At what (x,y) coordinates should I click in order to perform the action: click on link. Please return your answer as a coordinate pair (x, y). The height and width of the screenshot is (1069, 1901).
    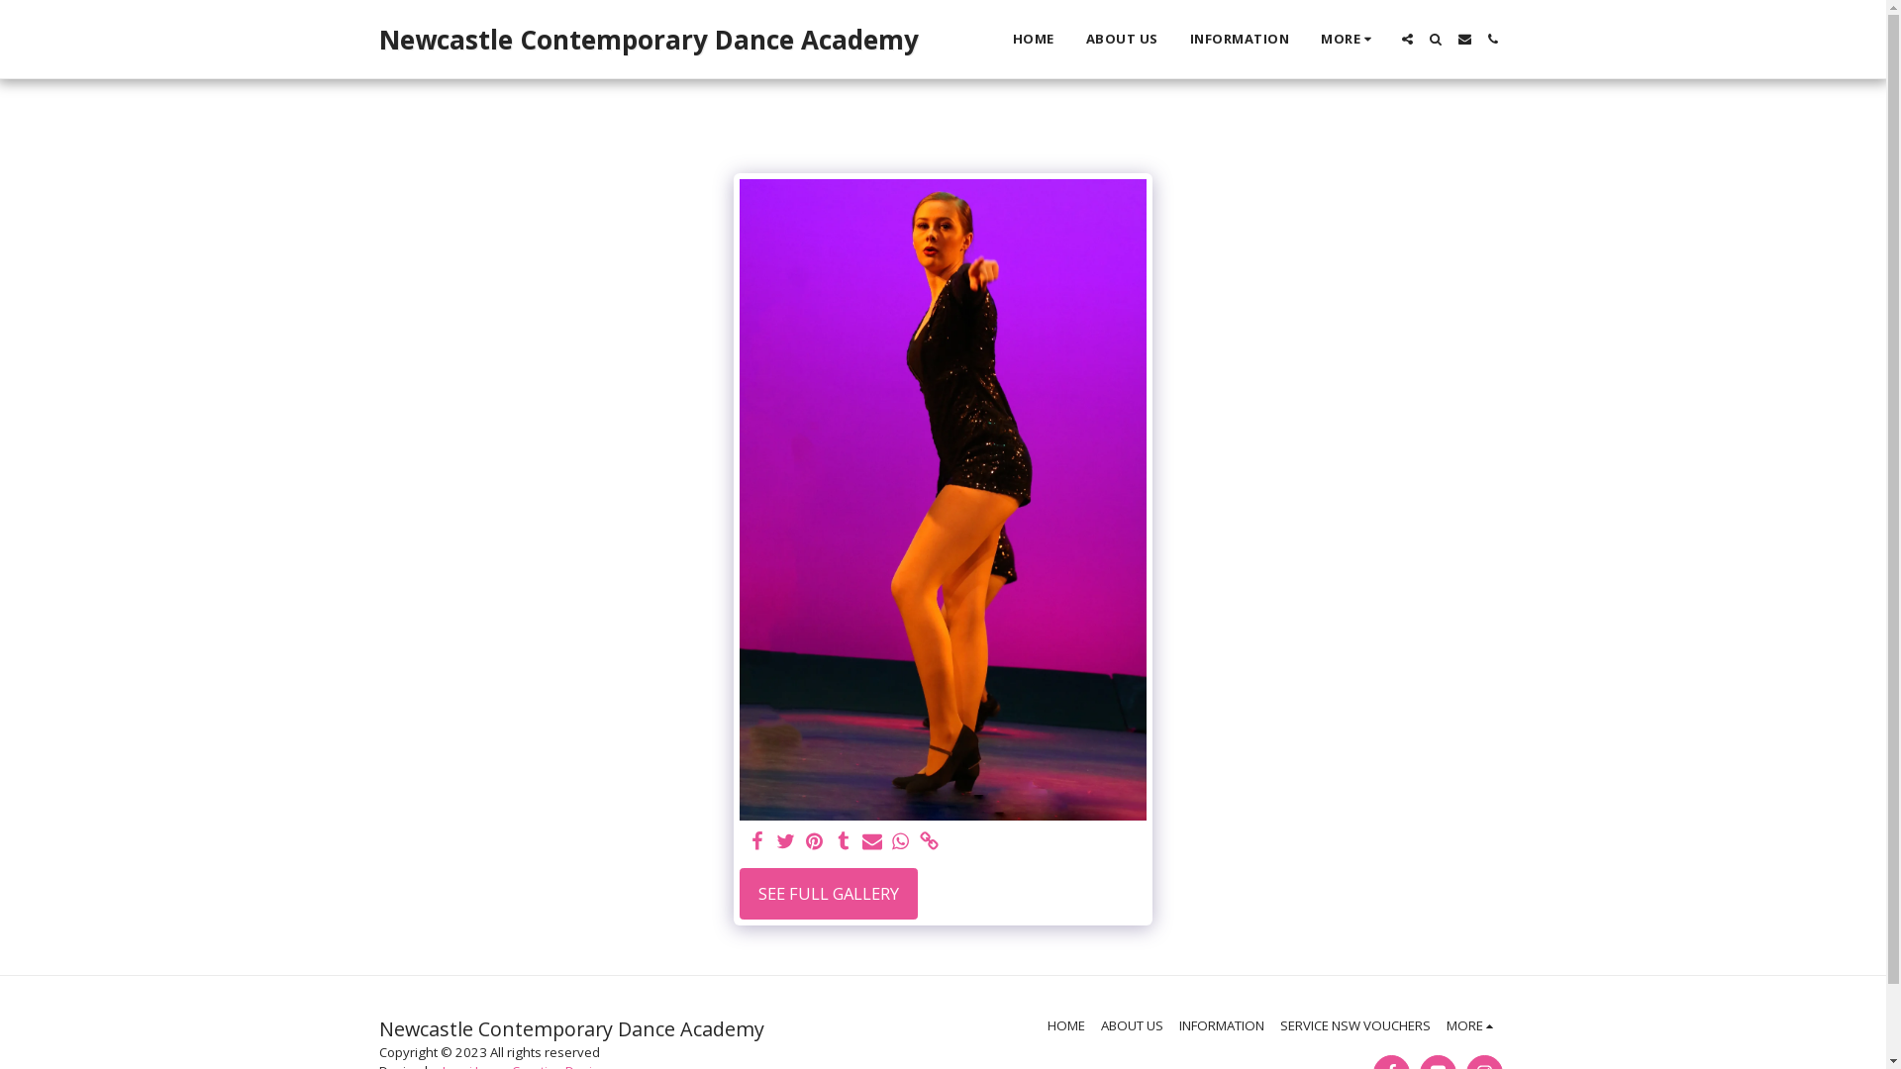
    Looking at the image, I should click on (929, 842).